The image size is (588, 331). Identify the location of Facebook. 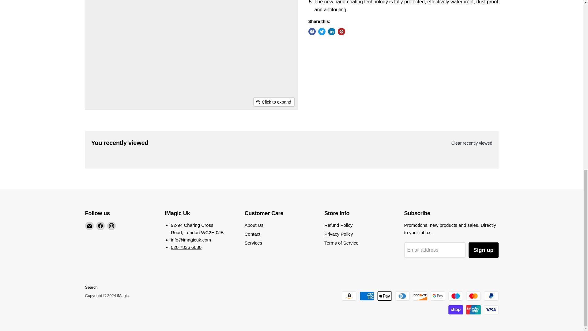
(100, 226).